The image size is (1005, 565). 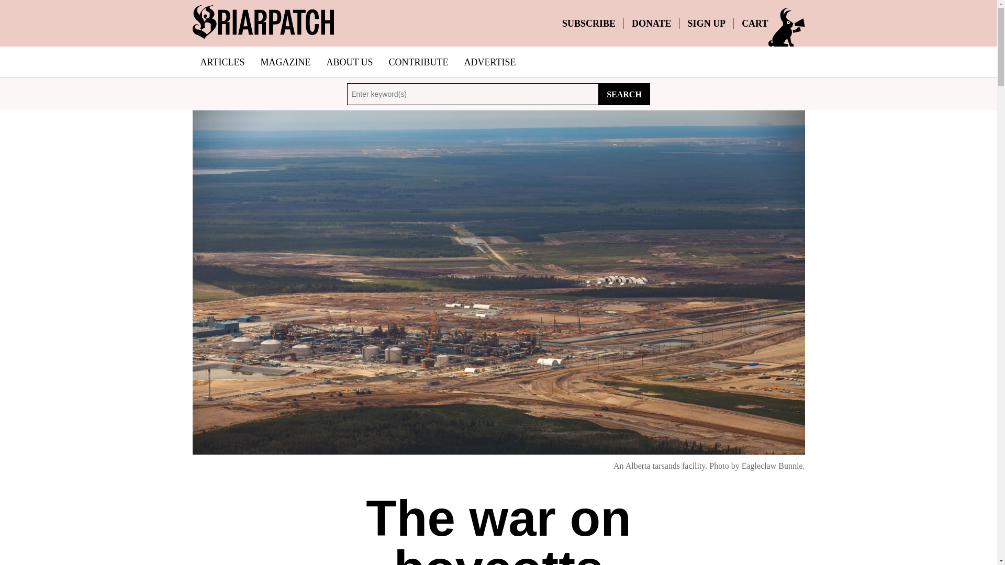 What do you see at coordinates (350, 62) in the screenshot?
I see `ABOUT US` at bounding box center [350, 62].